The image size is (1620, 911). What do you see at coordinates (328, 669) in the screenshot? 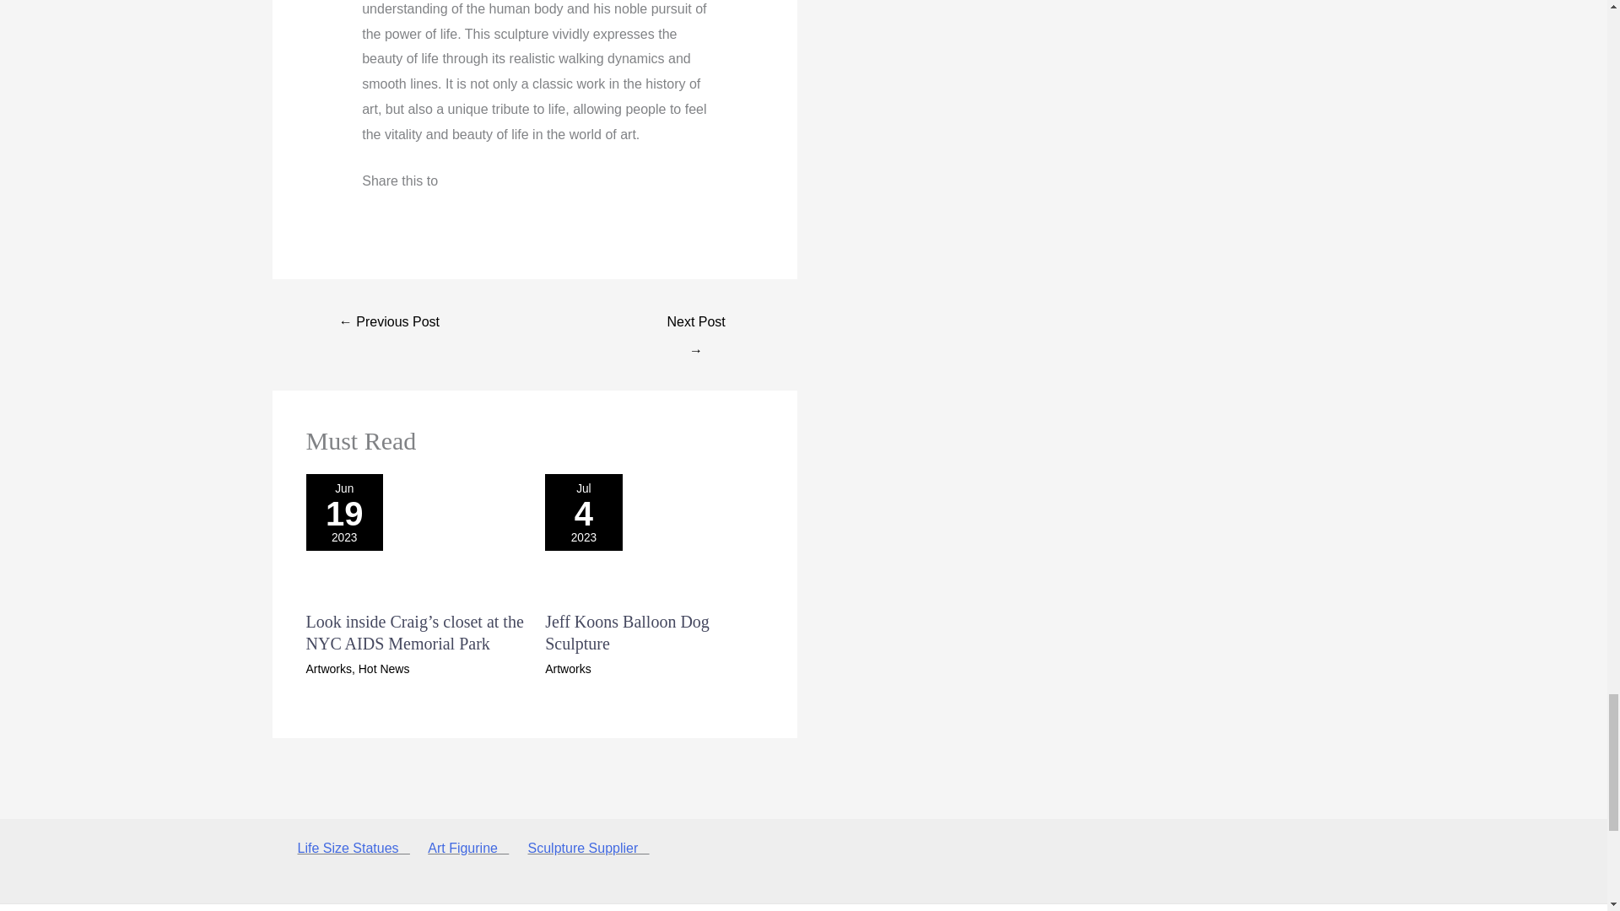
I see `Artworks` at bounding box center [328, 669].